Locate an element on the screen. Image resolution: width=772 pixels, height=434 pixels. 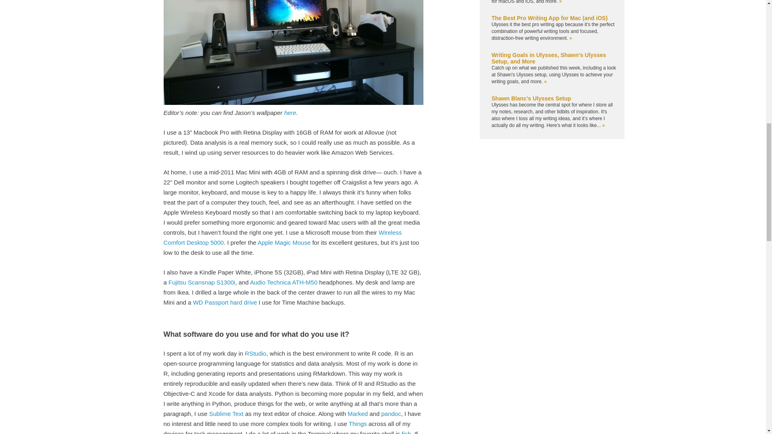
Marked is located at coordinates (358, 413).